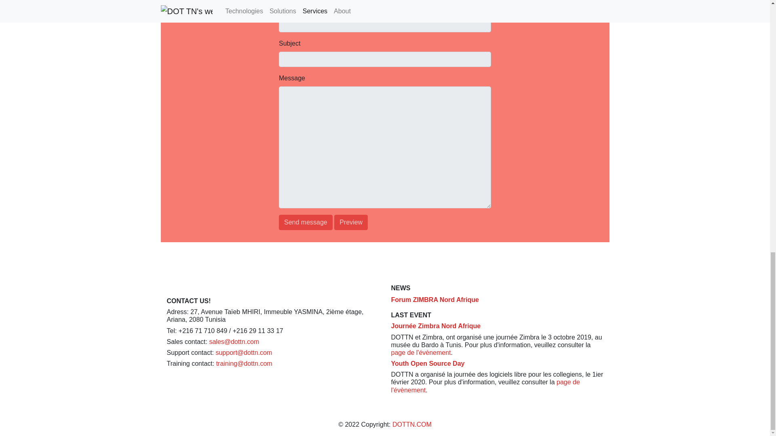 The image size is (776, 436). I want to click on Youth Open Source Day, so click(428, 363).